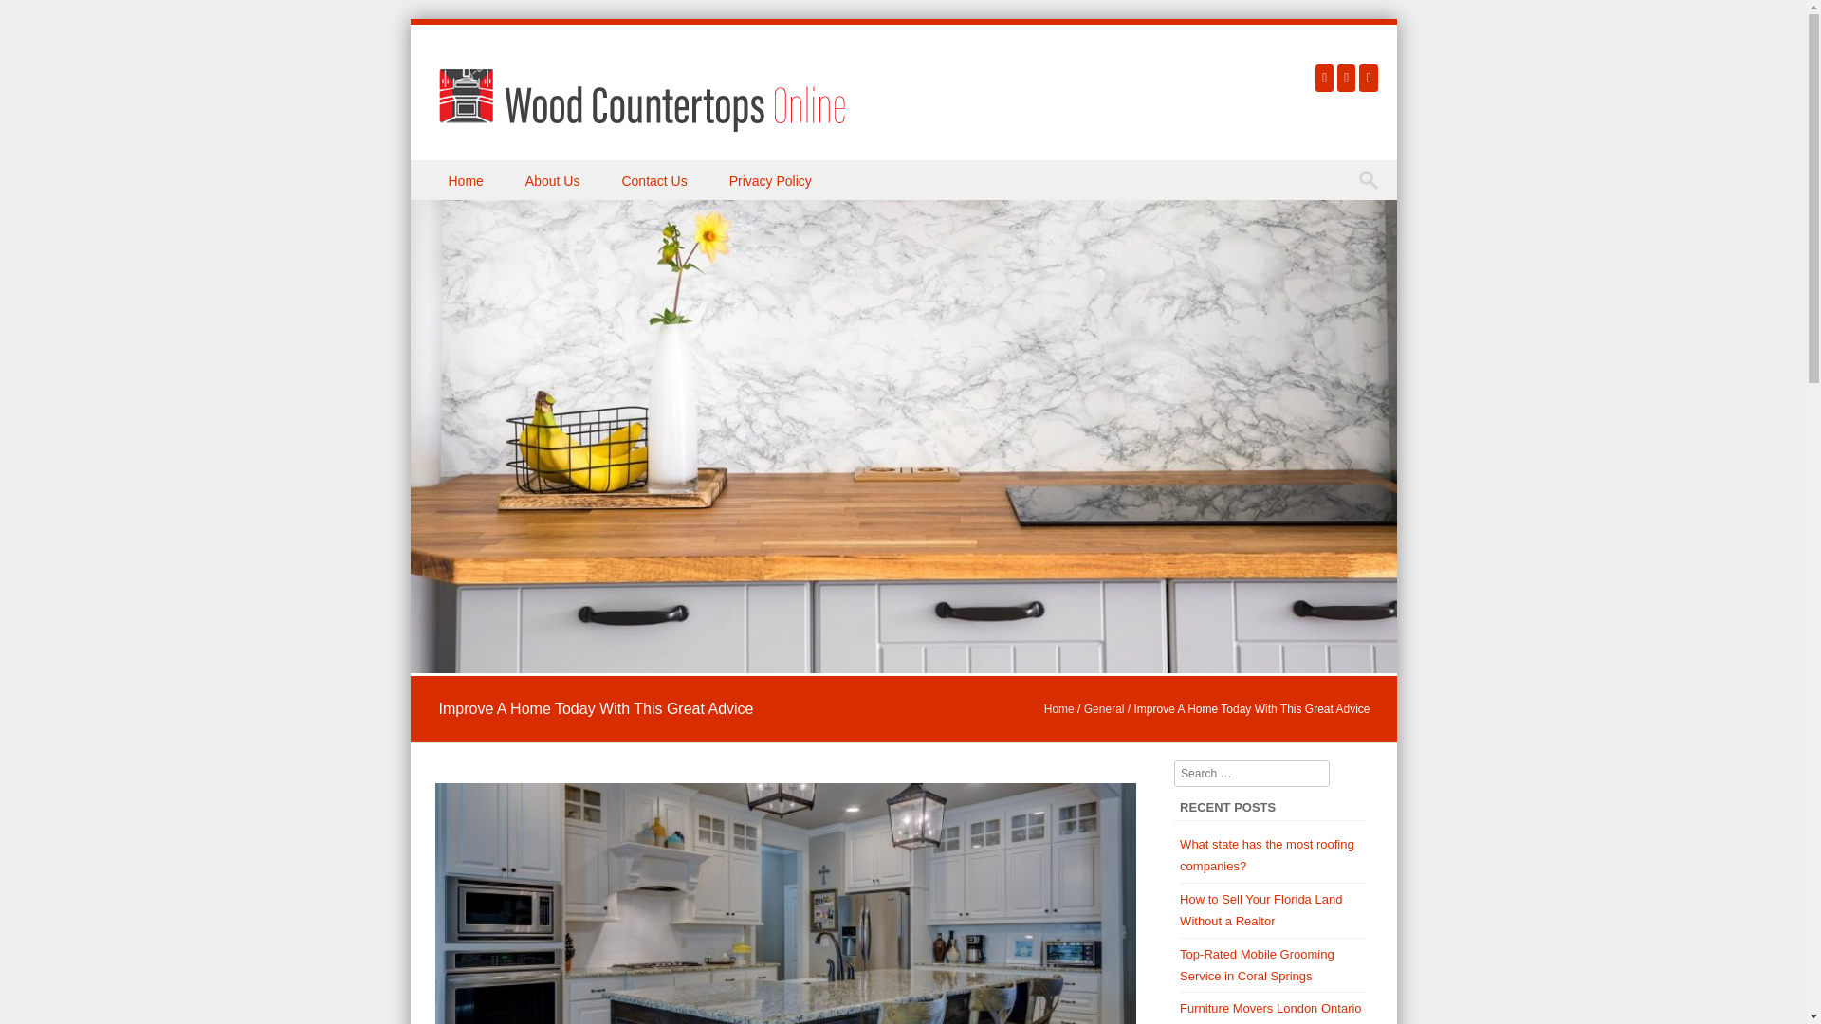  What do you see at coordinates (1267, 855) in the screenshot?
I see `What state has the most roofing companies?` at bounding box center [1267, 855].